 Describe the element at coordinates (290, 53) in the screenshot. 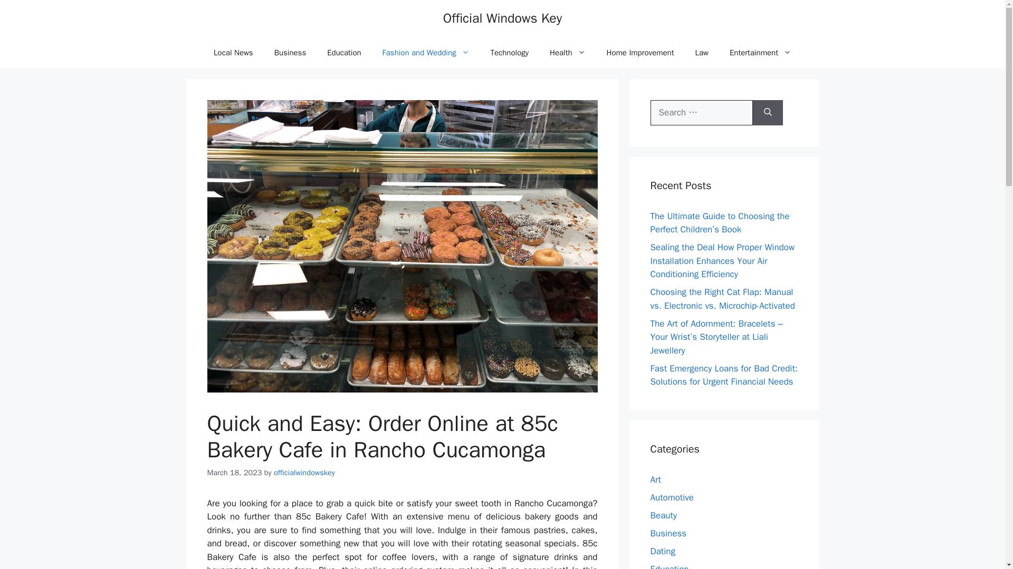

I see `Business` at that location.